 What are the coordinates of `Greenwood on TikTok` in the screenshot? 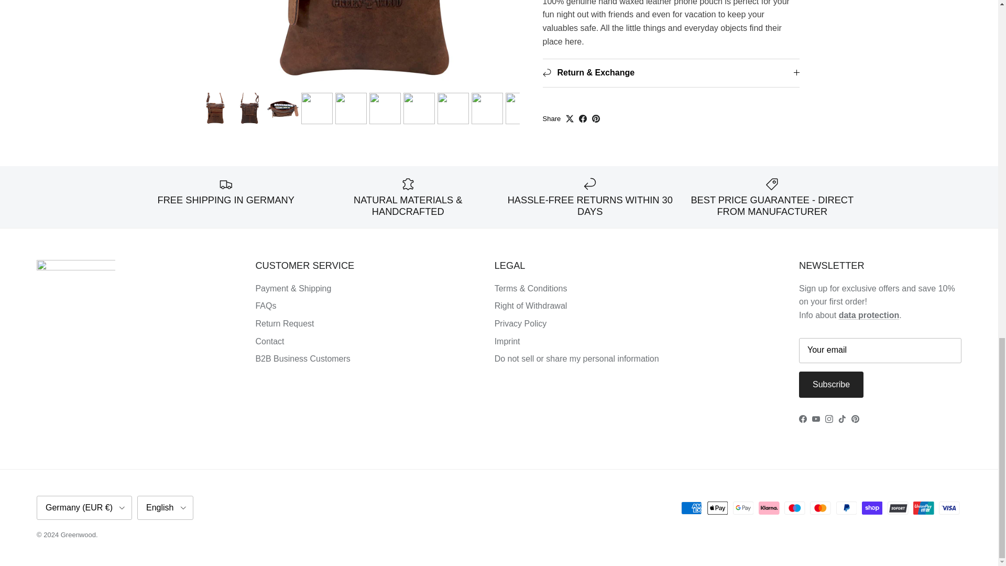 It's located at (841, 418).